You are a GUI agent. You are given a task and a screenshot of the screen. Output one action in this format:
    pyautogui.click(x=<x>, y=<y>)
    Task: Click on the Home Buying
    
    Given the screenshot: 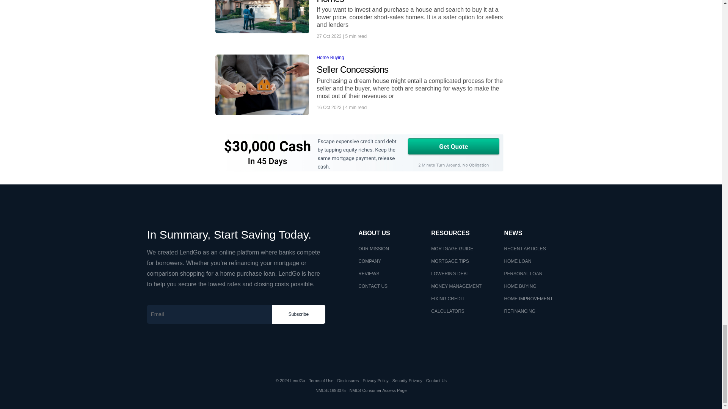 What is the action you would take?
    pyautogui.click(x=330, y=57)
    